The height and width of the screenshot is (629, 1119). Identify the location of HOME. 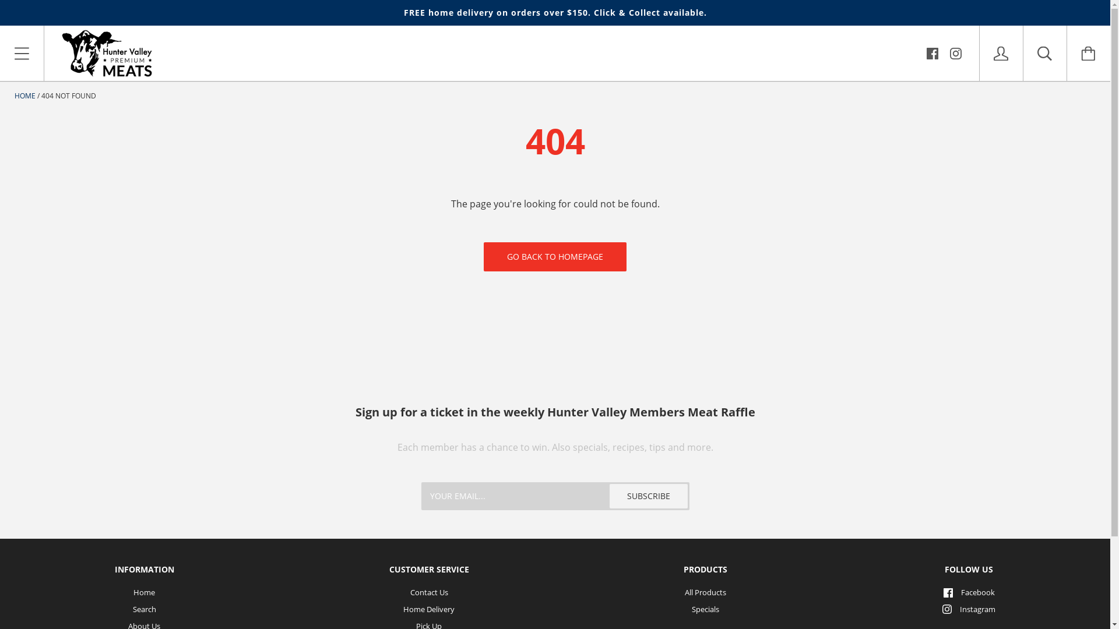
(25, 96).